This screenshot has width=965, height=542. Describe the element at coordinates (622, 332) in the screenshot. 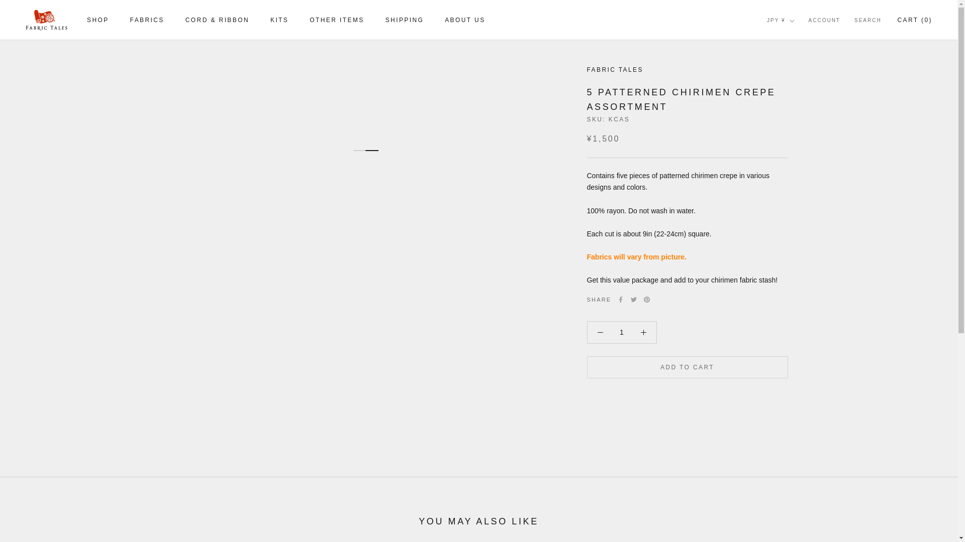

I see `1` at that location.